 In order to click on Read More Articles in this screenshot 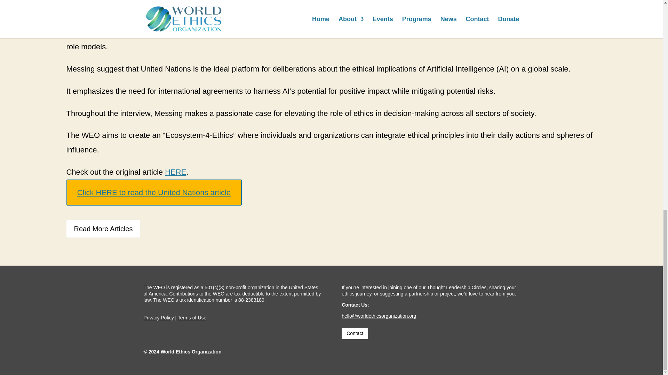, I will do `click(103, 228)`.